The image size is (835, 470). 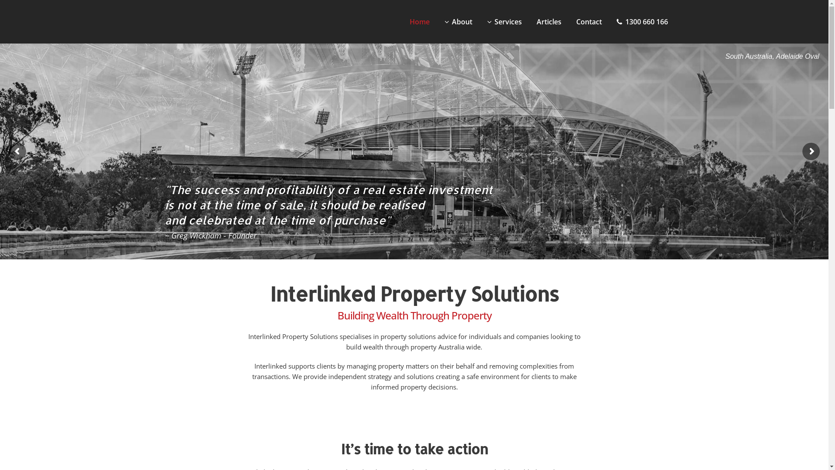 What do you see at coordinates (642, 22) in the screenshot?
I see `1300 660 166` at bounding box center [642, 22].